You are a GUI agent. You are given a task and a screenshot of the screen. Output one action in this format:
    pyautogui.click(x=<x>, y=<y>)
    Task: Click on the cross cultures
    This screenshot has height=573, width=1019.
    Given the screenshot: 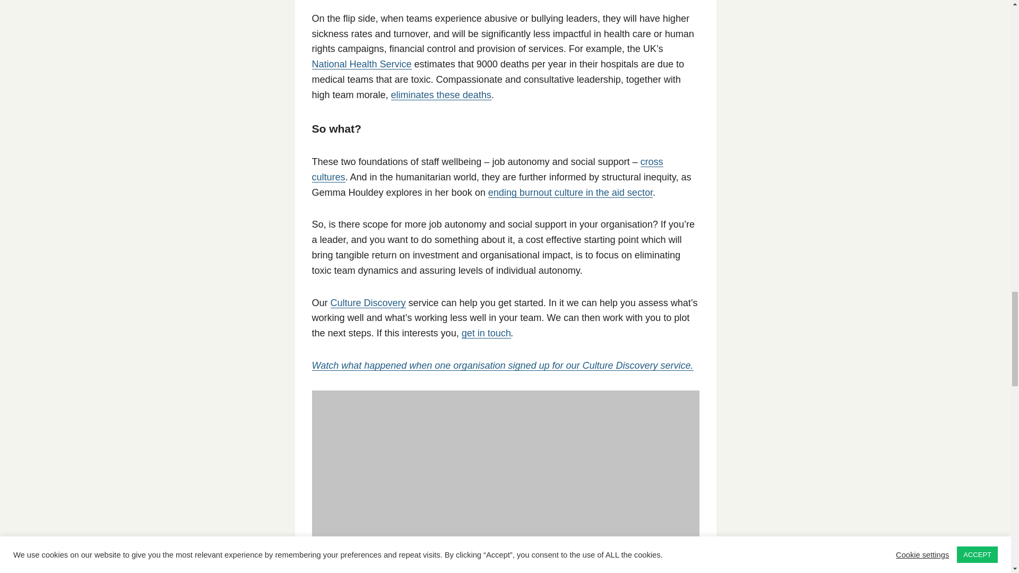 What is the action you would take?
    pyautogui.click(x=487, y=169)
    